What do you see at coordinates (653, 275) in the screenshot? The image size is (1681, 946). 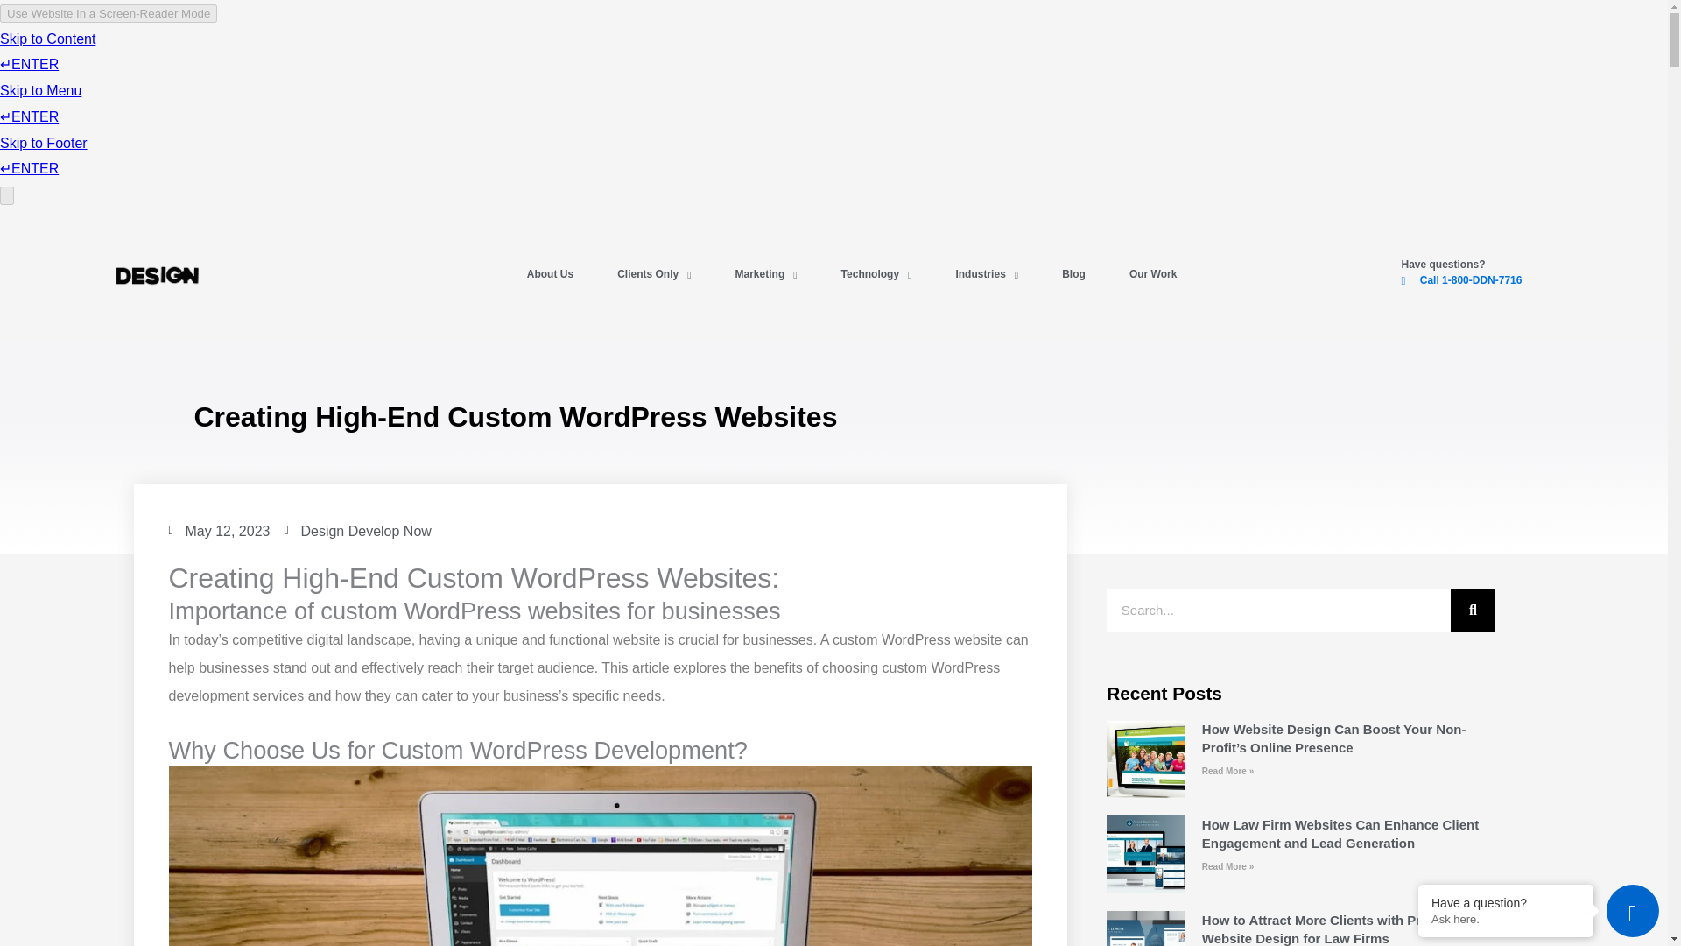 I see `Clients Only` at bounding box center [653, 275].